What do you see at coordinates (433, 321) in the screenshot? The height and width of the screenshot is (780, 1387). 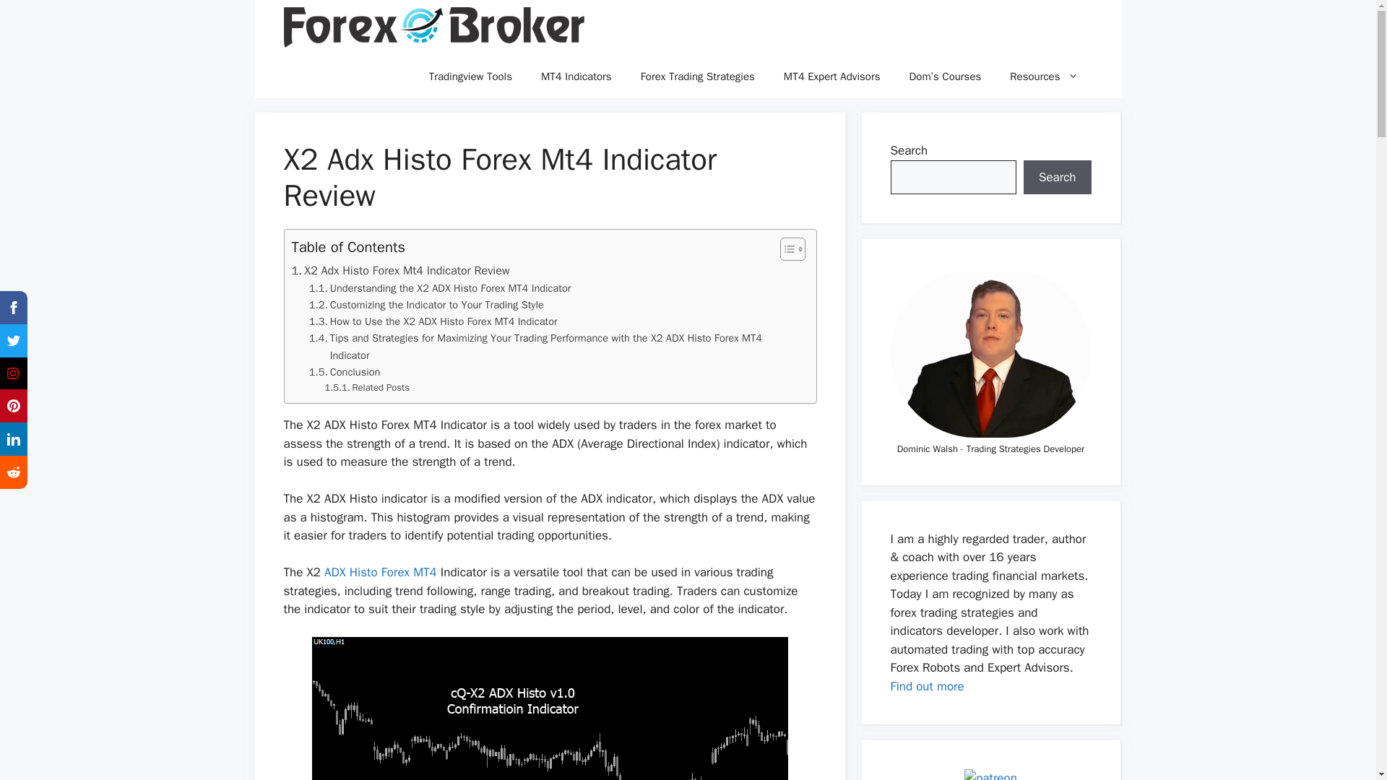 I see `How to Use the X2 ADX Histo Forex MT4 Indicator` at bounding box center [433, 321].